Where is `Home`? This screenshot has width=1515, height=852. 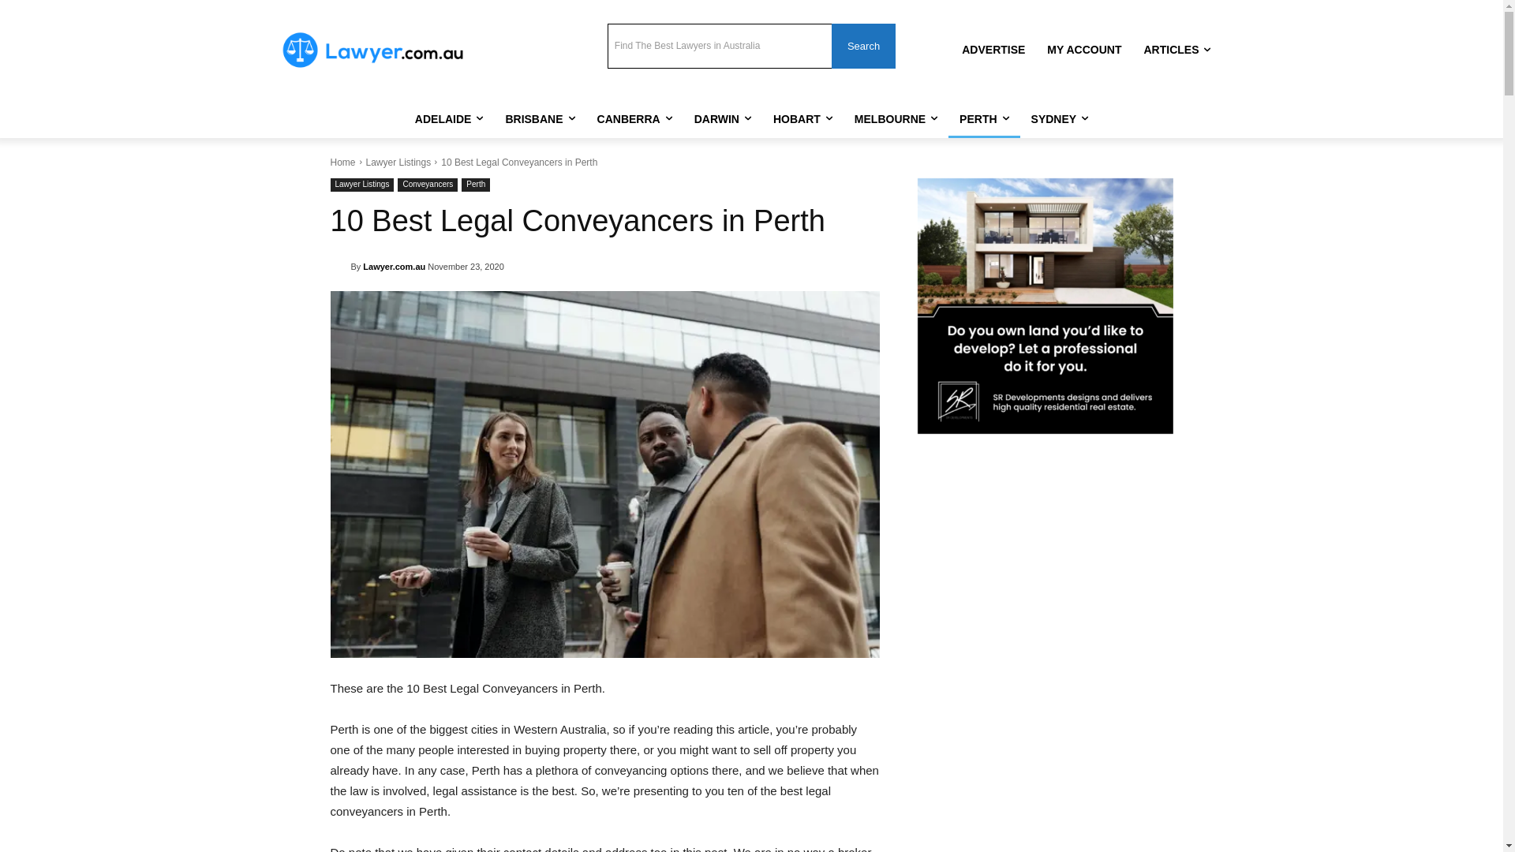 Home is located at coordinates (342, 163).